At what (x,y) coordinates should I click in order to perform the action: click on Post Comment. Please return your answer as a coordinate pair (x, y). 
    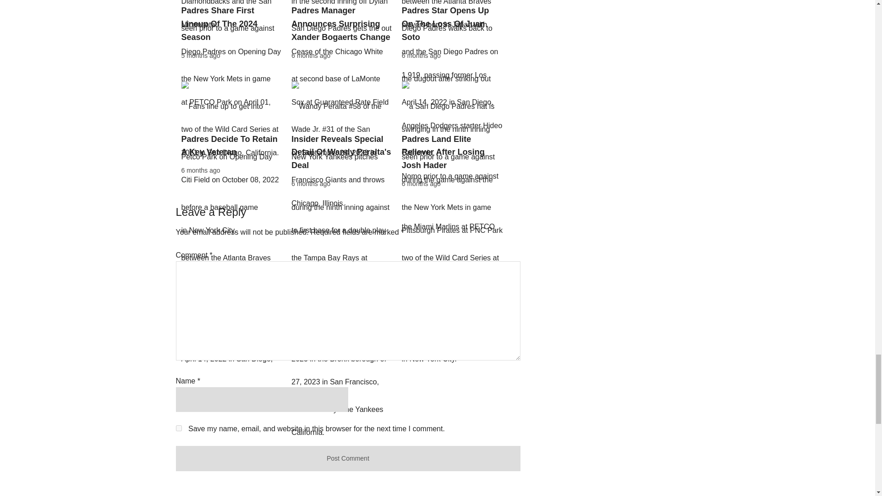
    Looking at the image, I should click on (348, 458).